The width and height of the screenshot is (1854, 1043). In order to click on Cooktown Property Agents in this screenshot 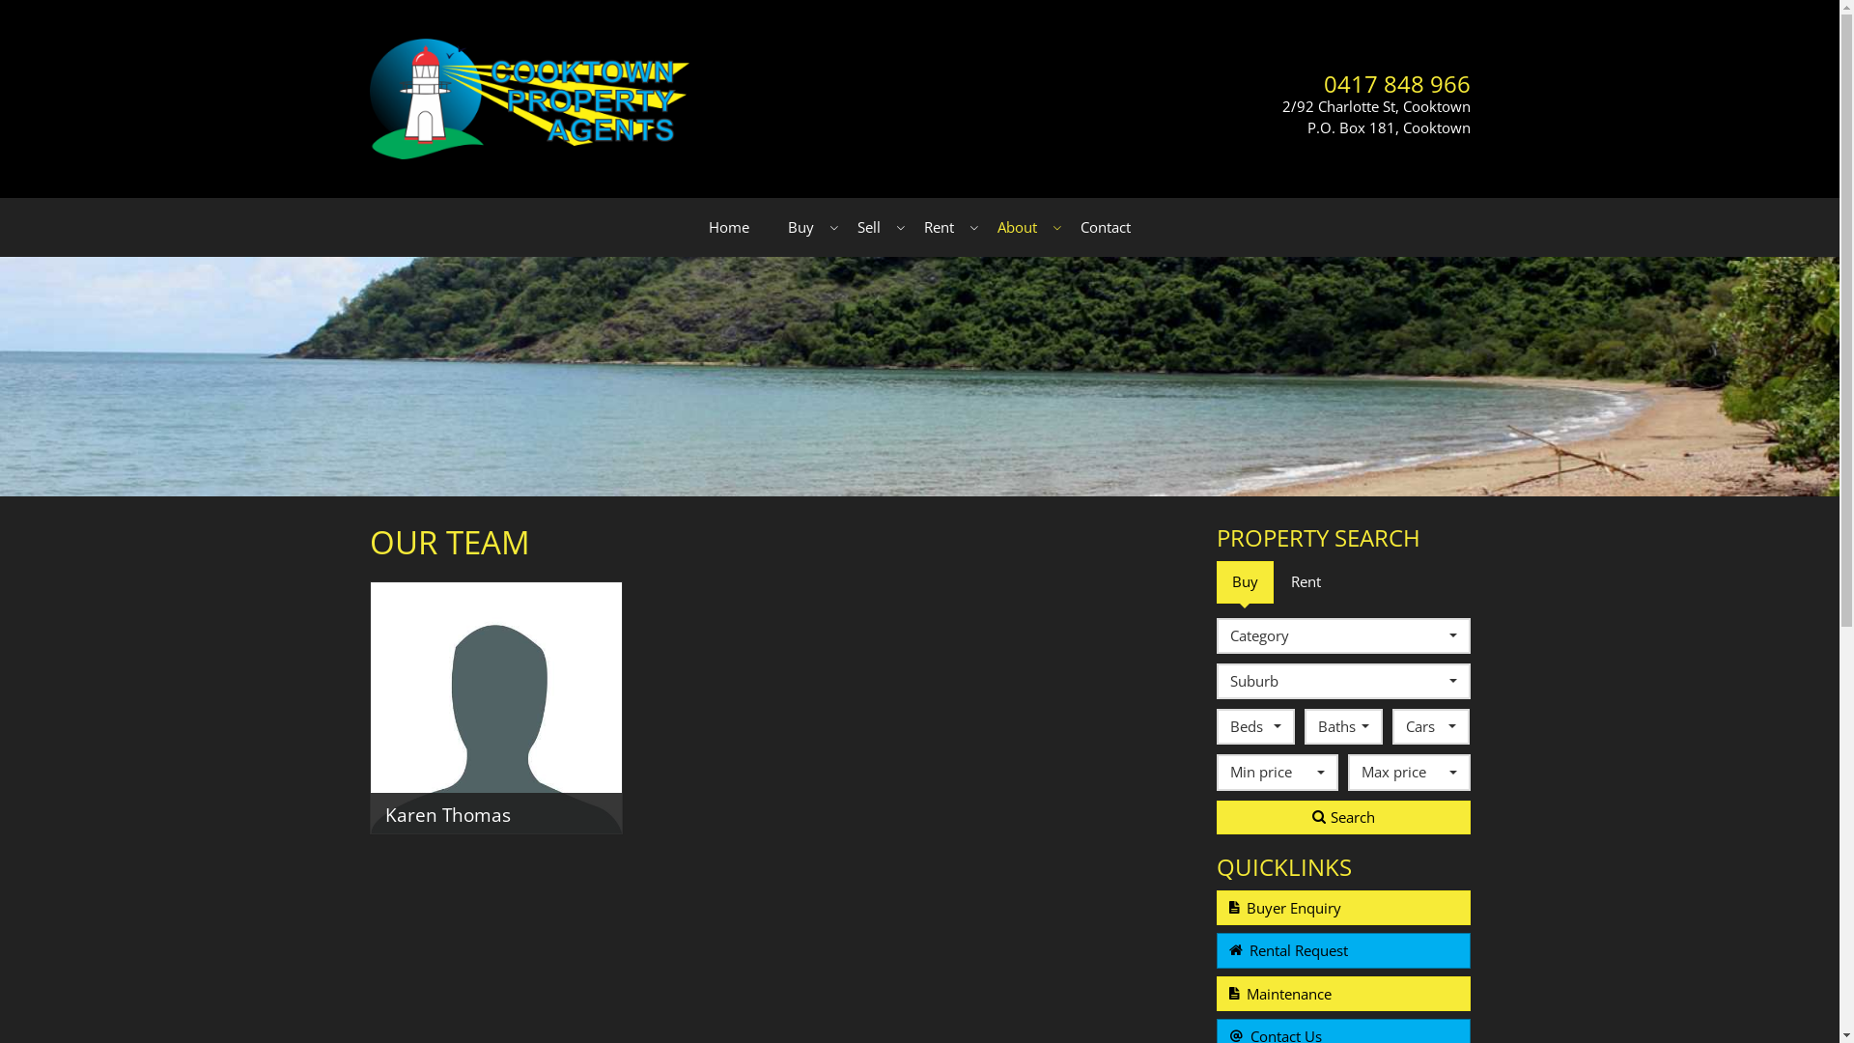, I will do `click(529, 98)`.